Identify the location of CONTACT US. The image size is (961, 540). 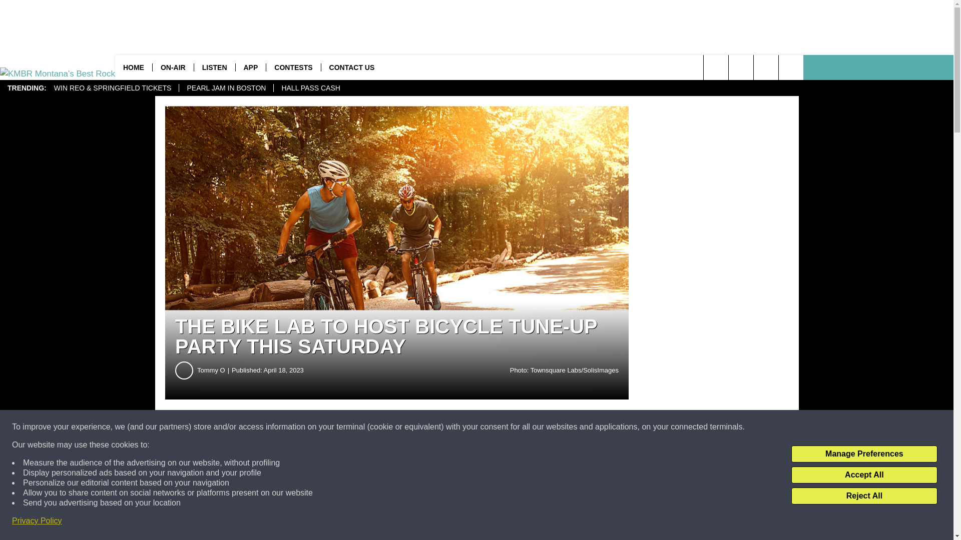
(351, 67).